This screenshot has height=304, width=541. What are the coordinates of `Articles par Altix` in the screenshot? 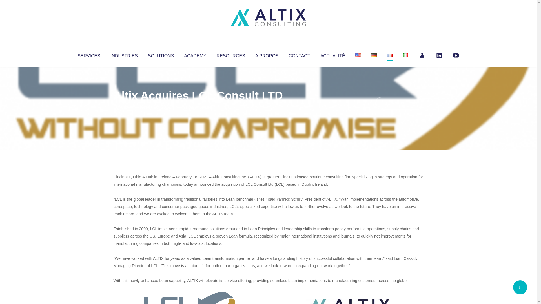 It's located at (124, 107).